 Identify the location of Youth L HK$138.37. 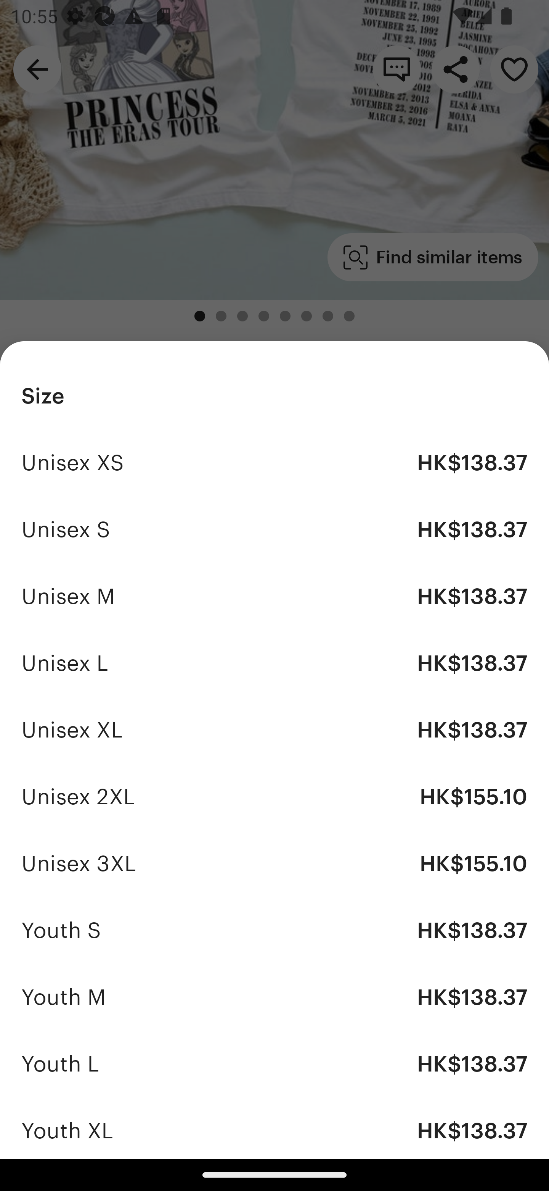
(274, 1064).